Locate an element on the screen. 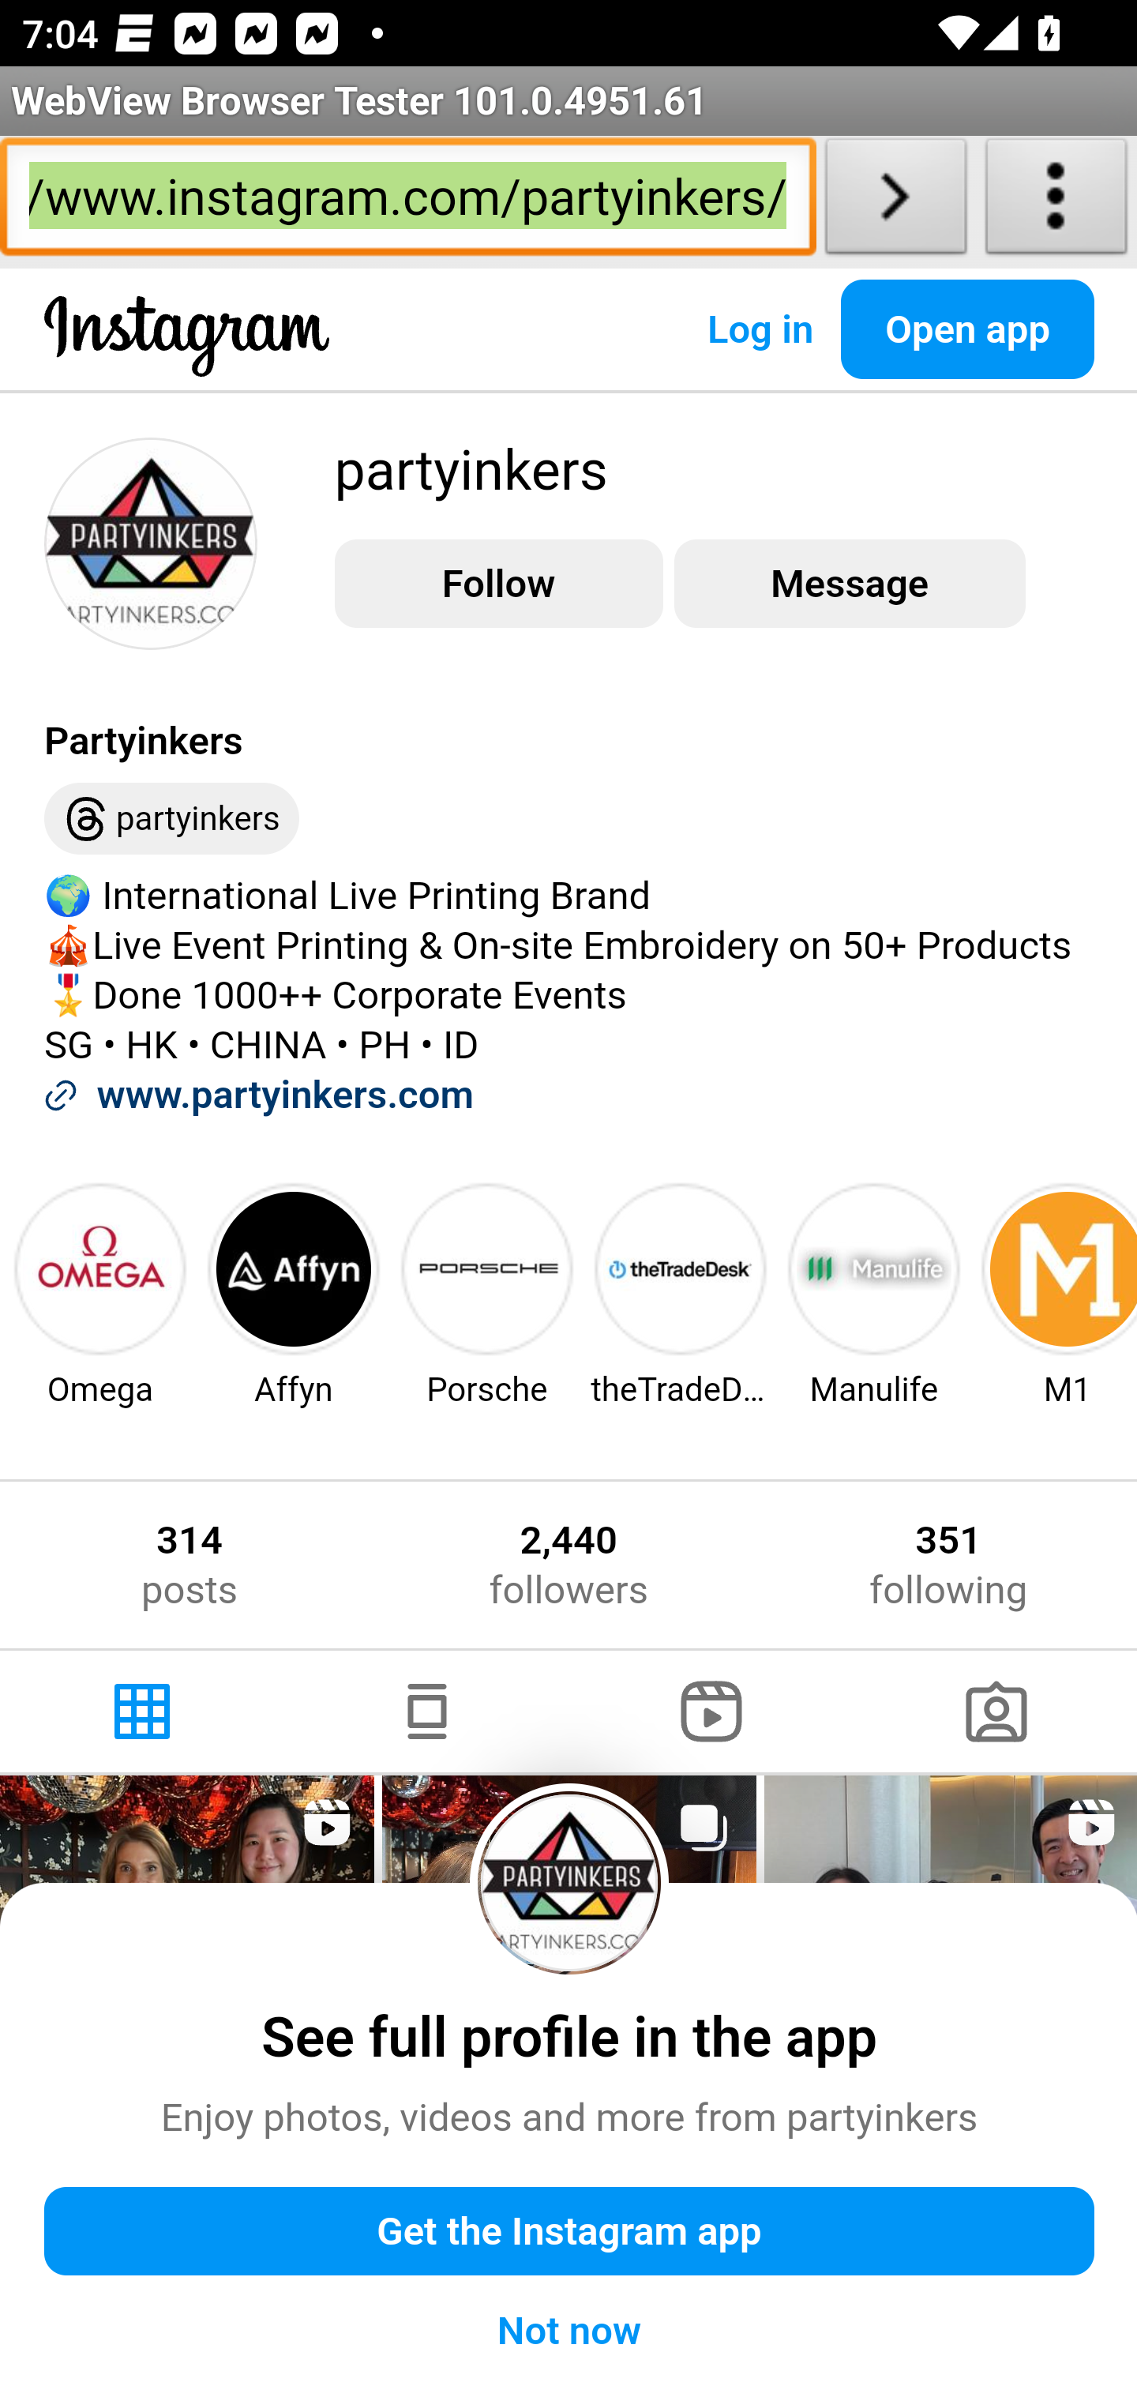 The width and height of the screenshot is (1137, 2401). M1's profile picture M1 M1's profile picture M1 is located at coordinates (1056, 1294).